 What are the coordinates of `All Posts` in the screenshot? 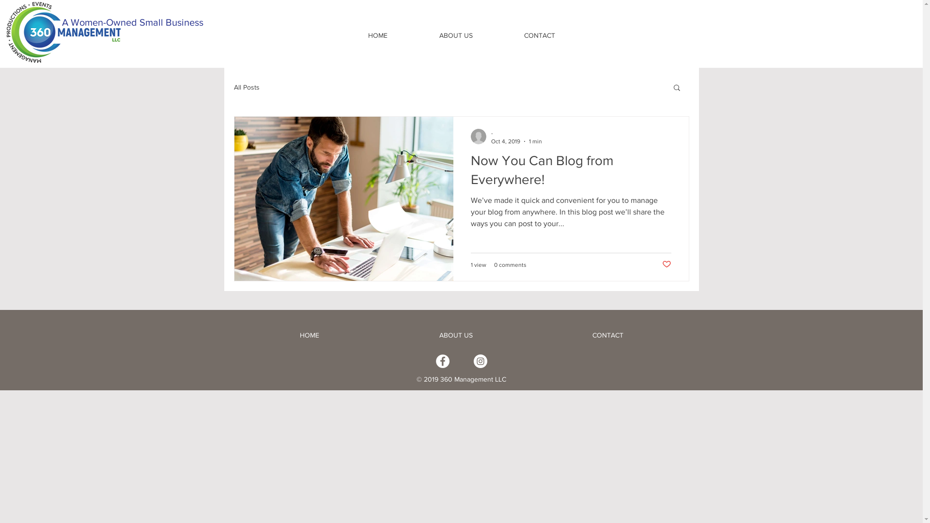 It's located at (246, 87).